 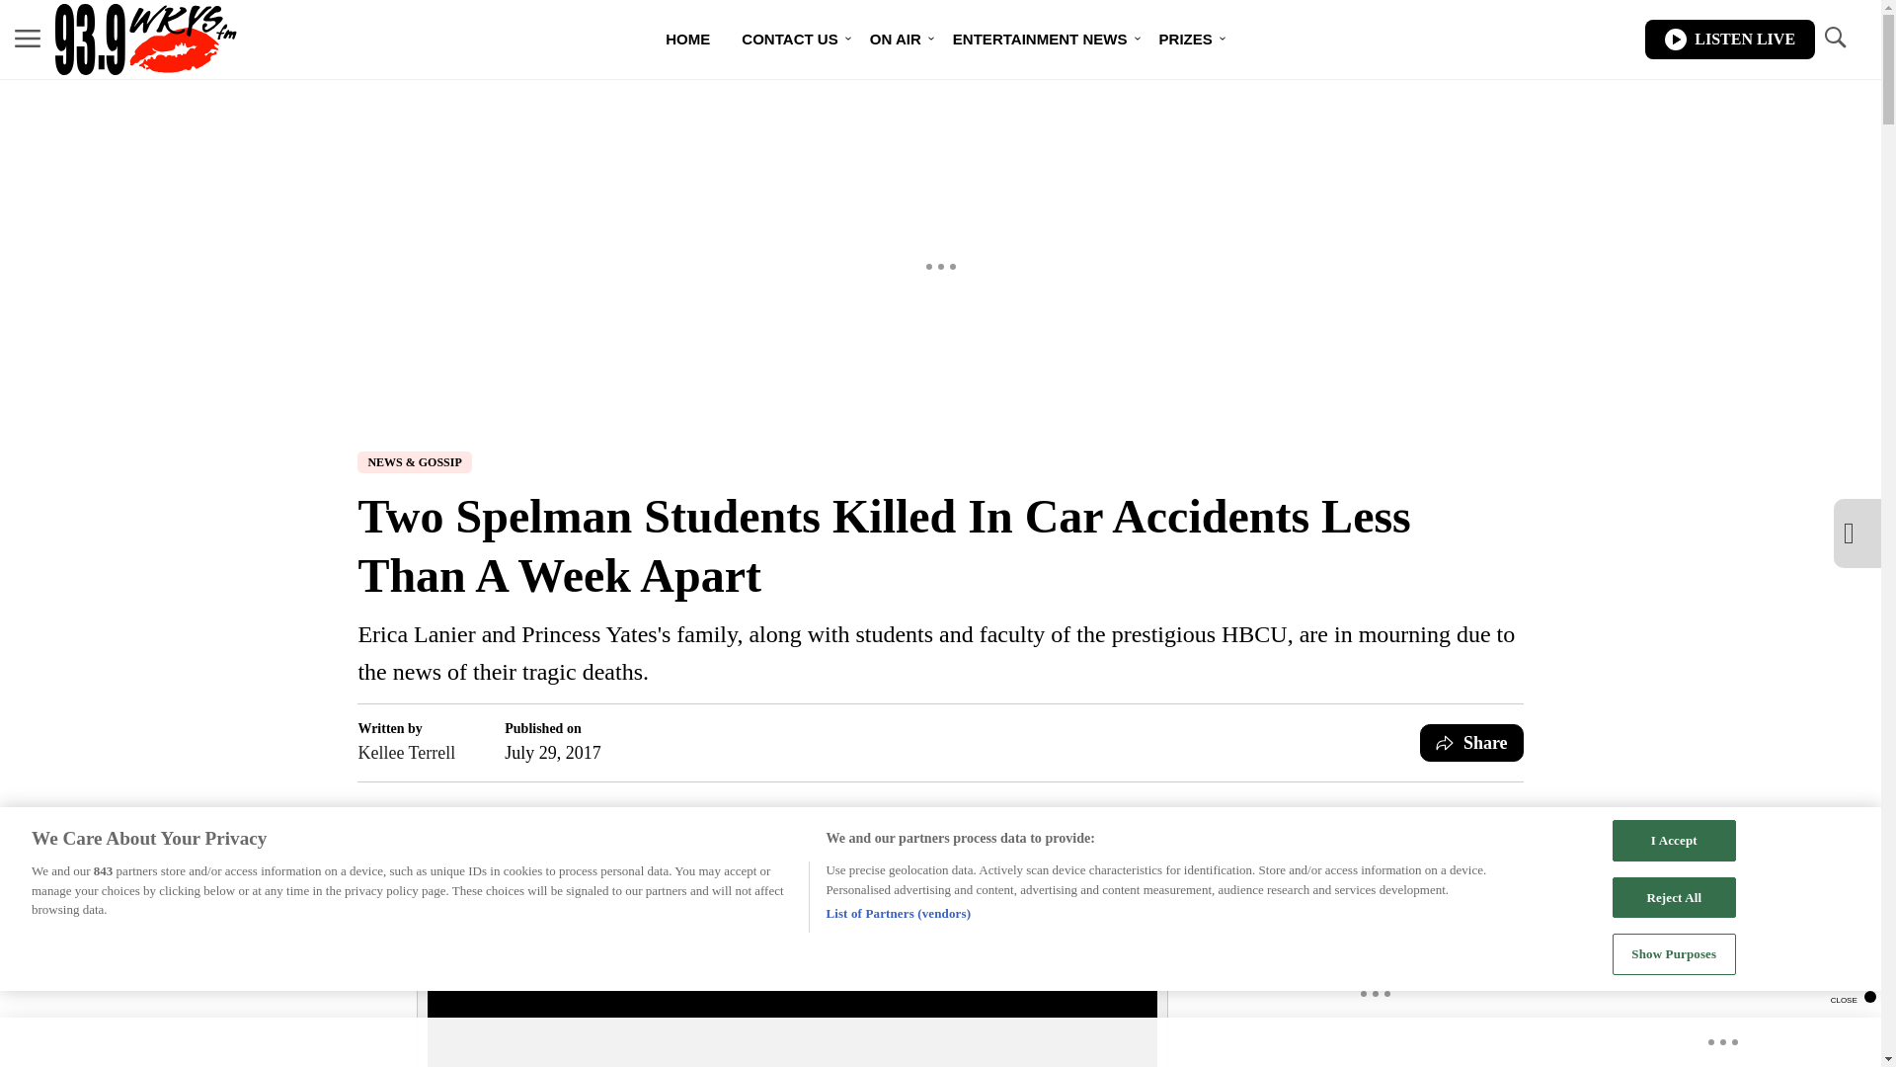 What do you see at coordinates (406, 753) in the screenshot?
I see `Kellee Terrell` at bounding box center [406, 753].